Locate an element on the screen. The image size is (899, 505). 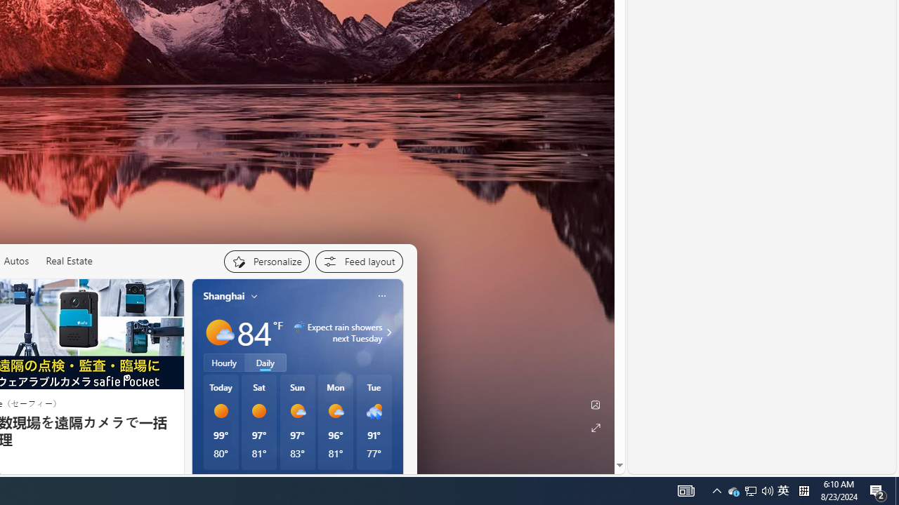
Class: weather-arrow-glyph is located at coordinates (389, 332).